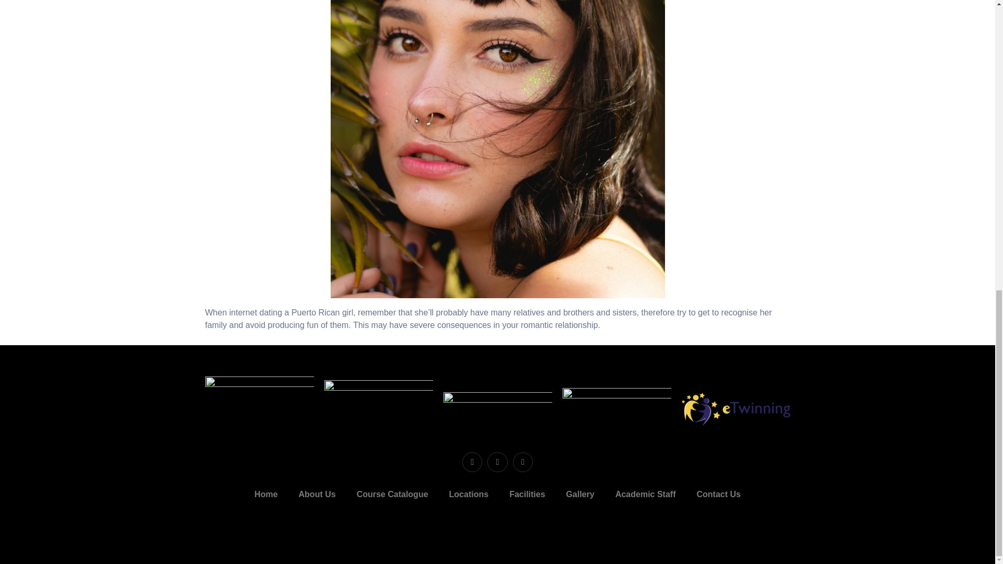 Image resolution: width=1003 pixels, height=564 pixels. I want to click on Course Catalogue, so click(392, 494).